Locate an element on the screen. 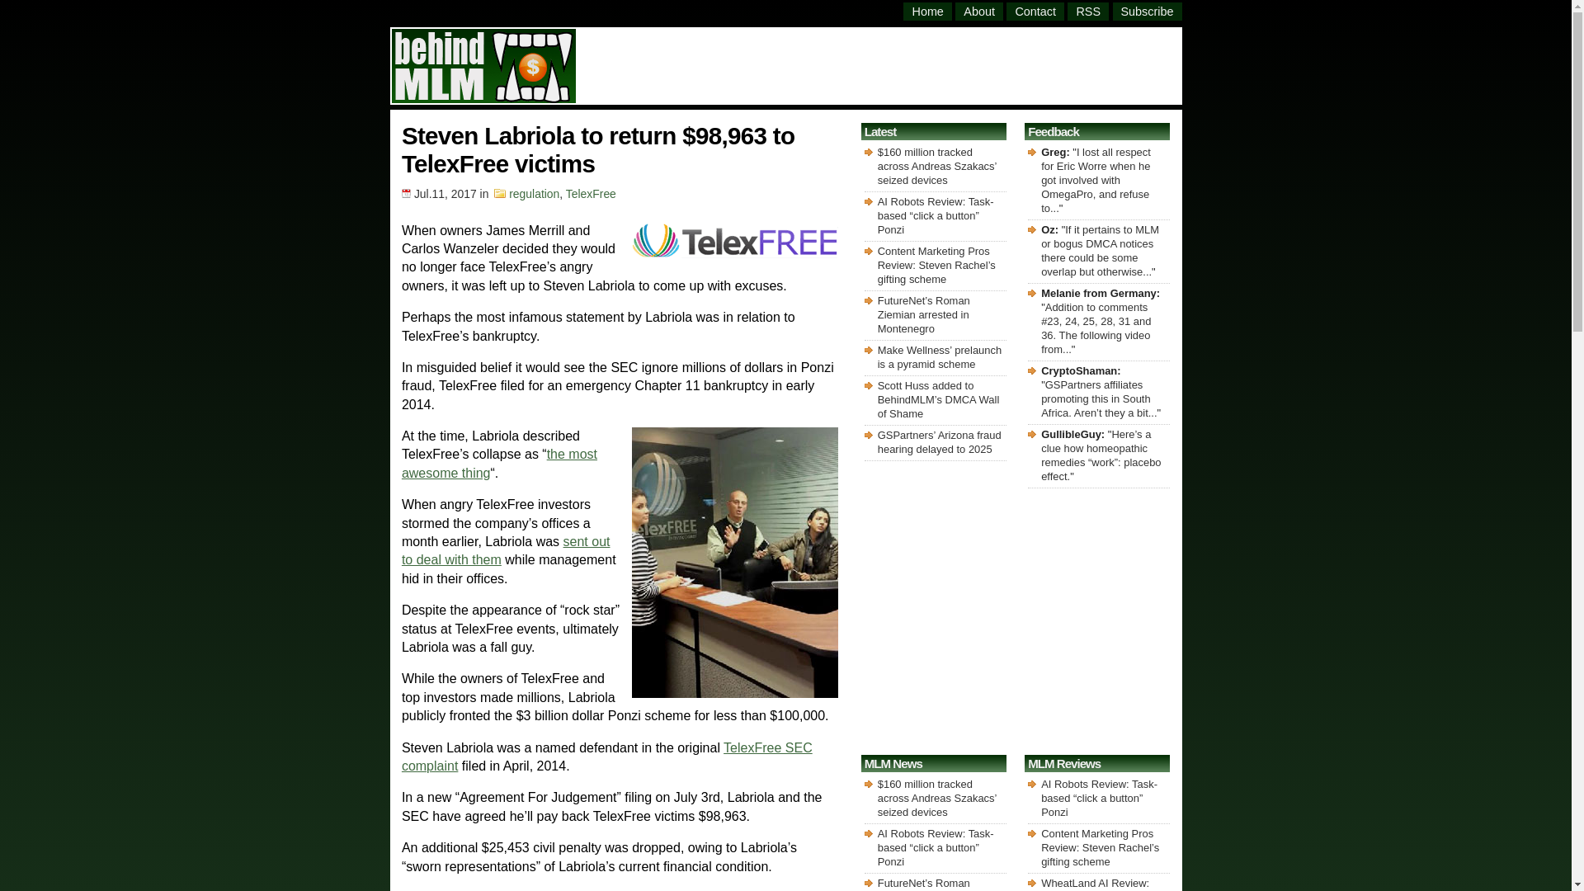  regulation is located at coordinates (533, 193).